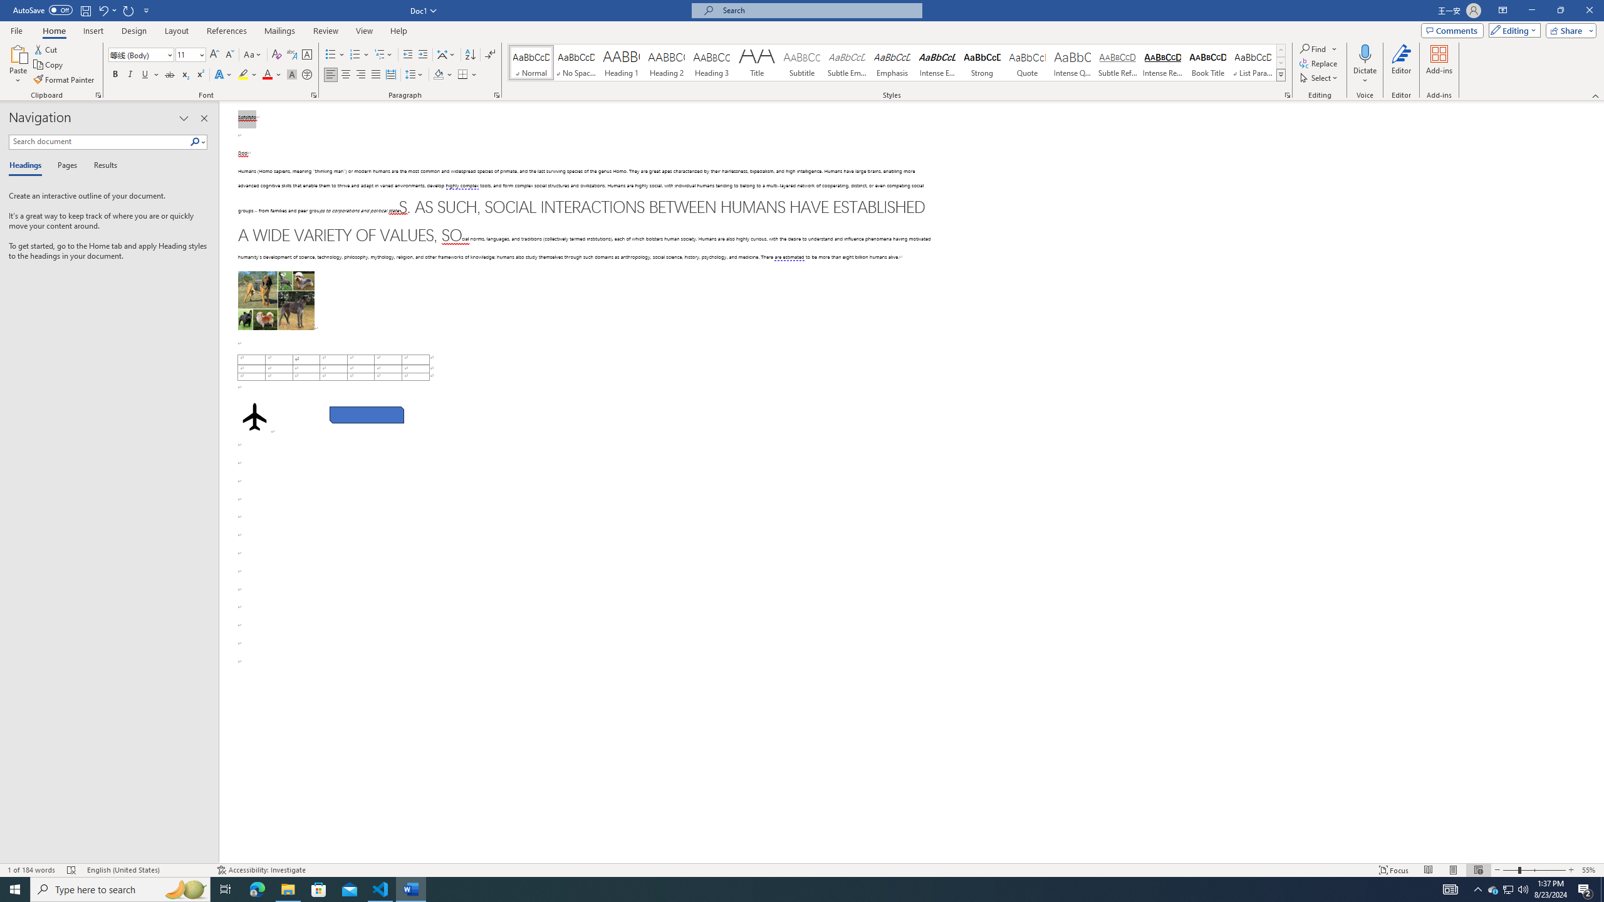 The height and width of the screenshot is (902, 1604). Describe the element at coordinates (198, 142) in the screenshot. I see `Search` at that location.